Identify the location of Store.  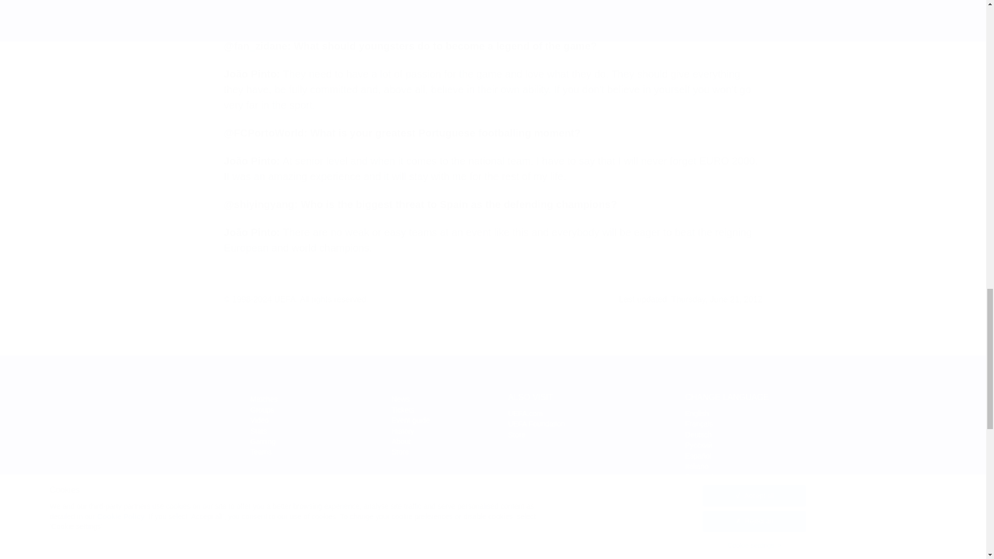
(517, 434).